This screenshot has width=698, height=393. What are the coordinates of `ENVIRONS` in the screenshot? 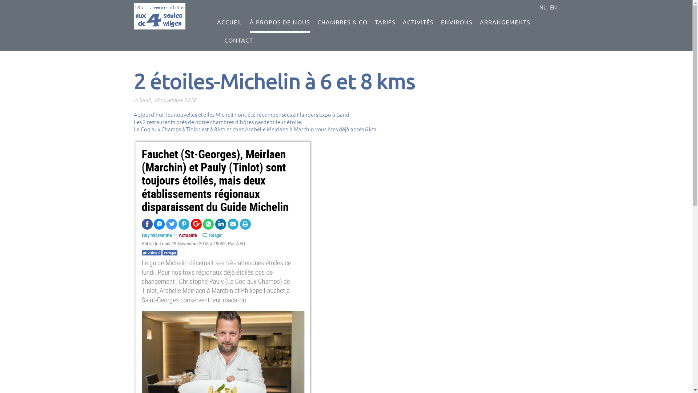 It's located at (457, 24).